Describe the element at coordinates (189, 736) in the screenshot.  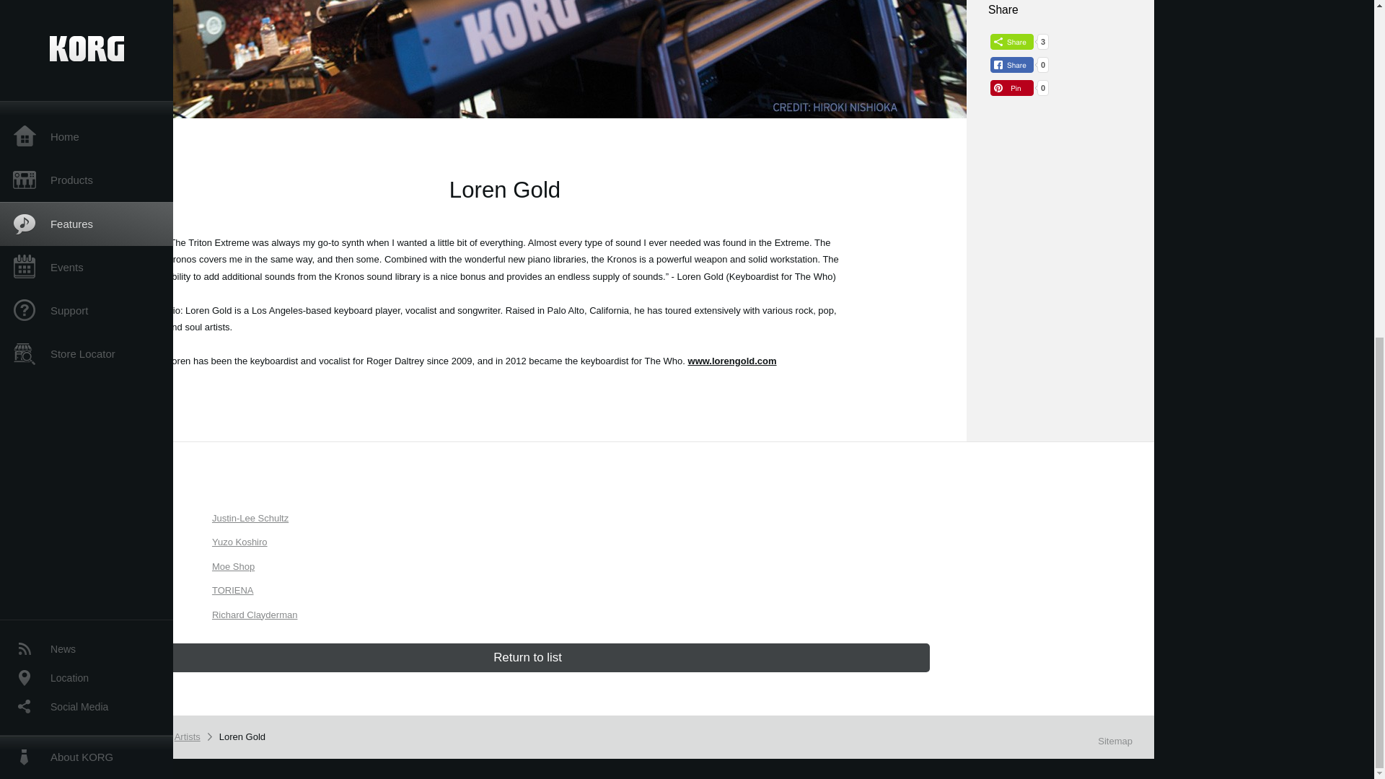
I see `Artists` at that location.